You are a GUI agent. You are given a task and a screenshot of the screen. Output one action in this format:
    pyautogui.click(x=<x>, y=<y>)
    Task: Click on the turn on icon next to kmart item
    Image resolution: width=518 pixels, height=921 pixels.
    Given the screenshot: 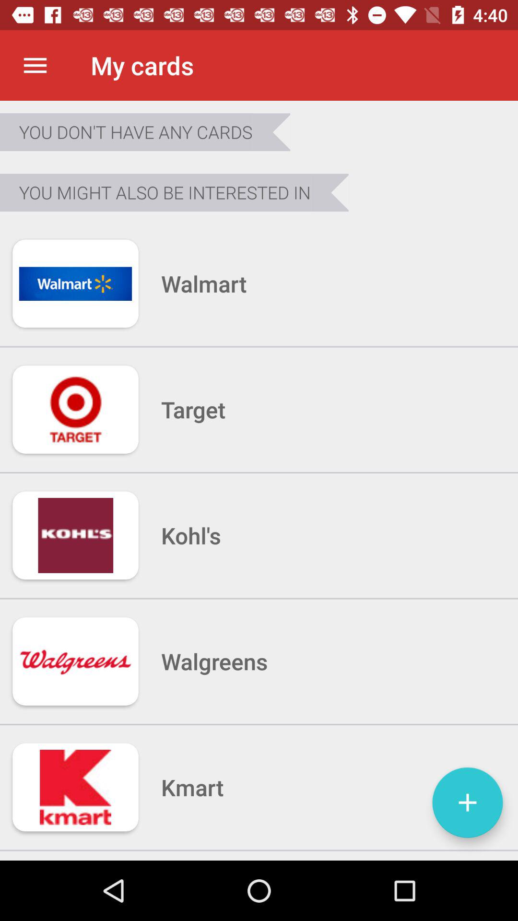 What is the action you would take?
    pyautogui.click(x=468, y=802)
    